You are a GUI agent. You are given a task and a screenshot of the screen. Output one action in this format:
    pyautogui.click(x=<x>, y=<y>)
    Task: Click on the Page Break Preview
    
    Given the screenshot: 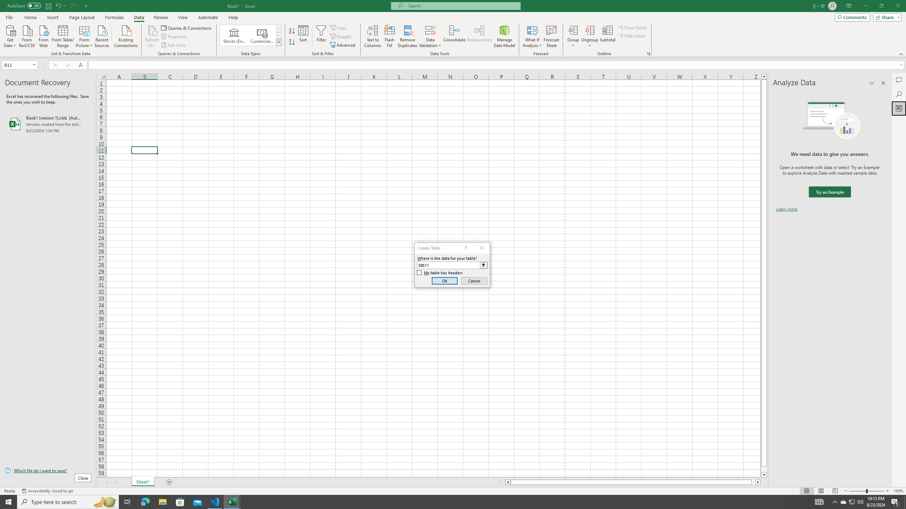 What is the action you would take?
    pyautogui.click(x=835, y=491)
    